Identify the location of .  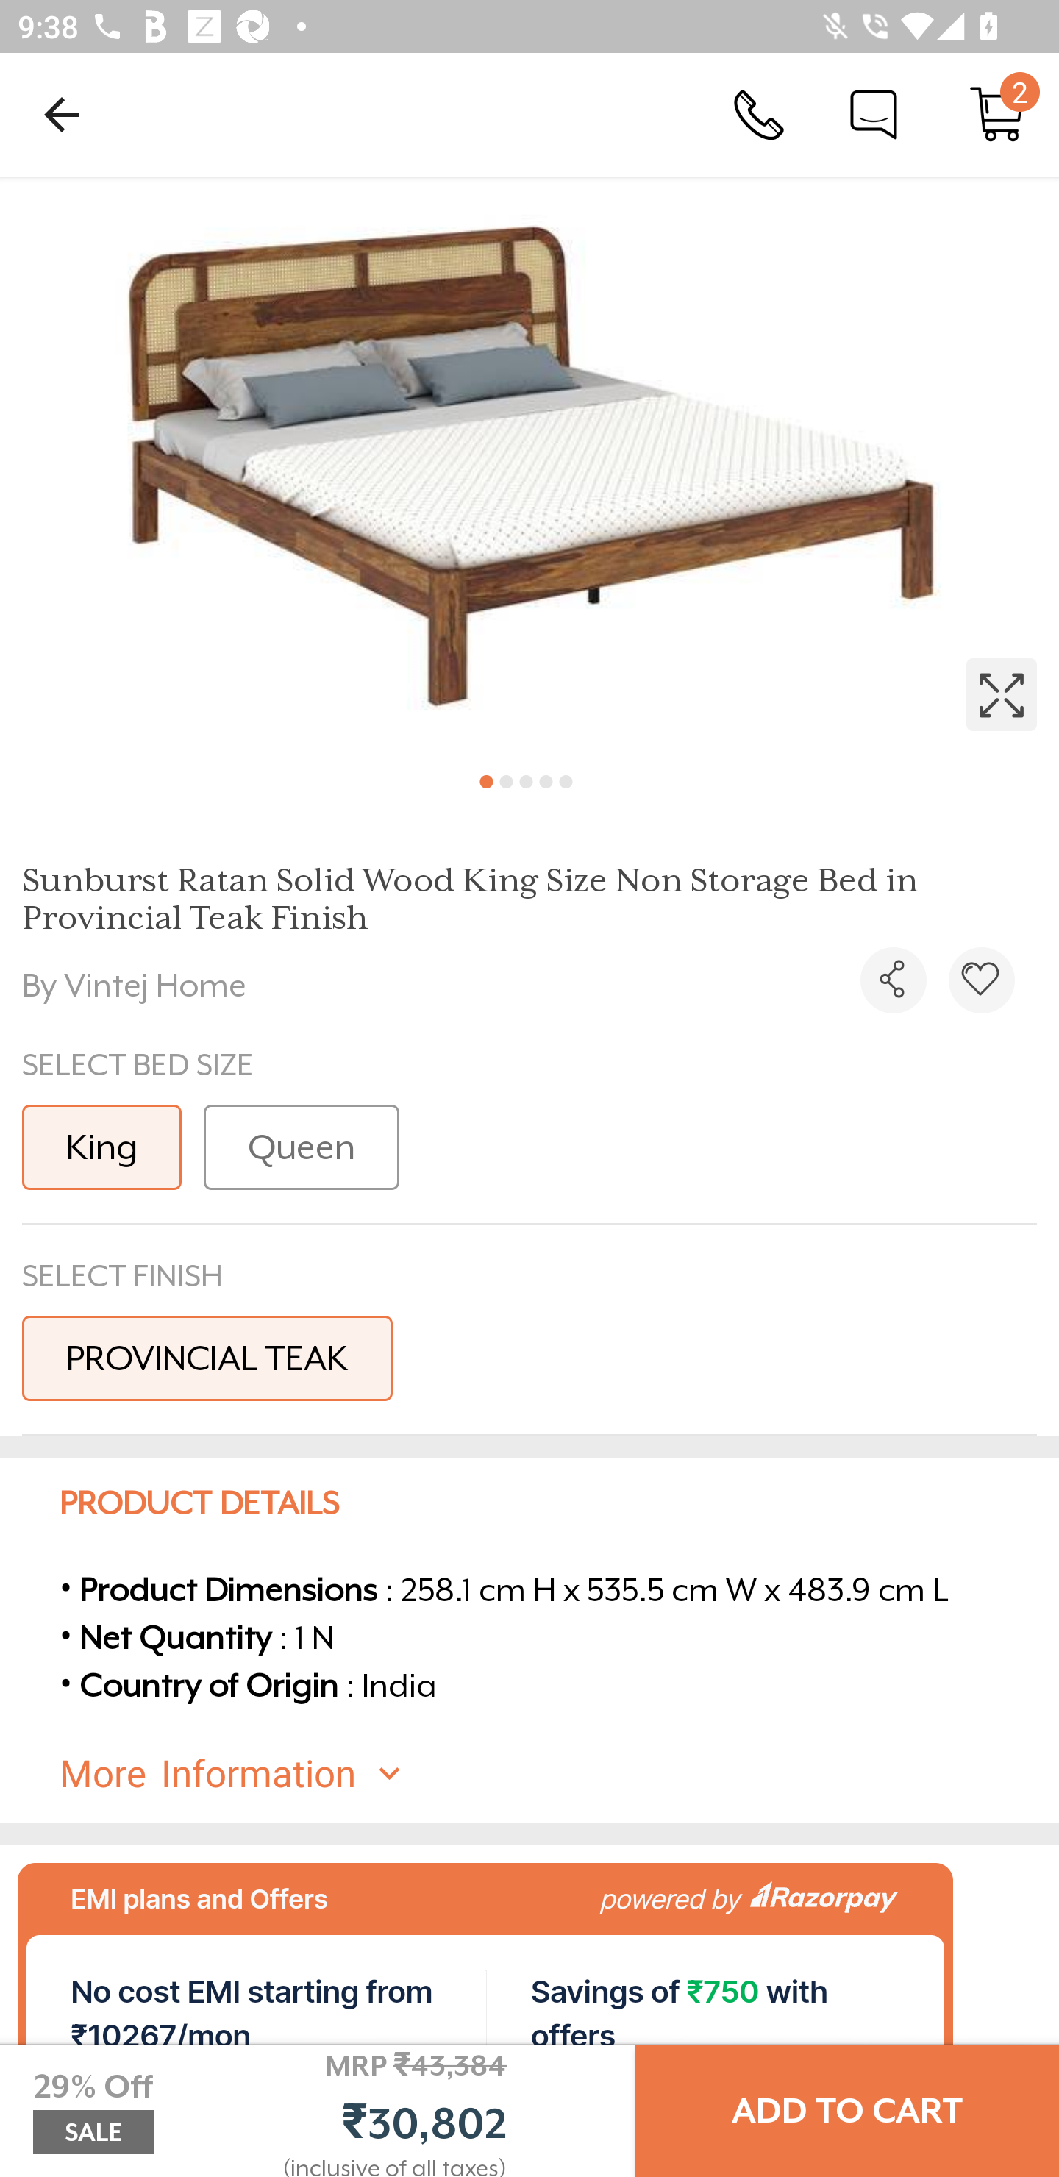
(893, 980).